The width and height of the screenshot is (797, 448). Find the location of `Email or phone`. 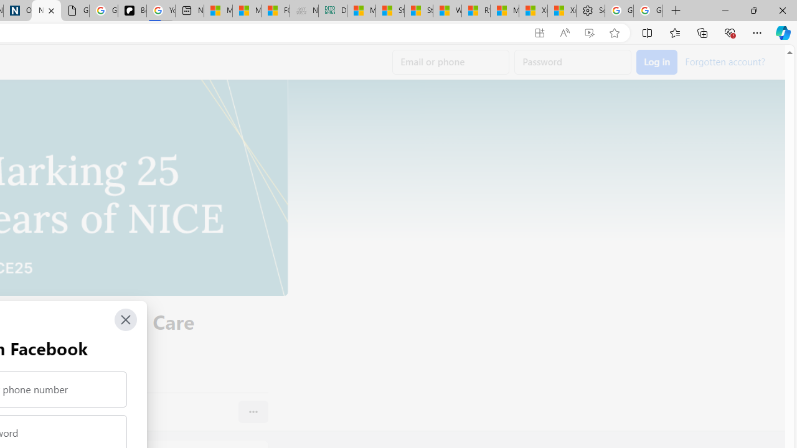

Email or phone is located at coordinates (451, 62).